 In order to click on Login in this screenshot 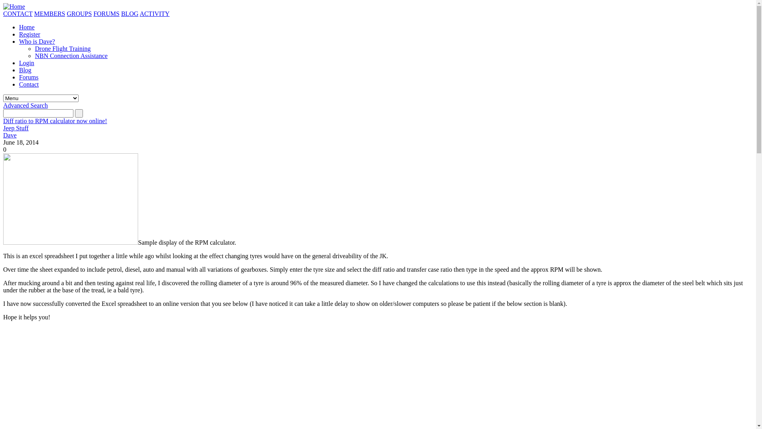, I will do `click(27, 63)`.